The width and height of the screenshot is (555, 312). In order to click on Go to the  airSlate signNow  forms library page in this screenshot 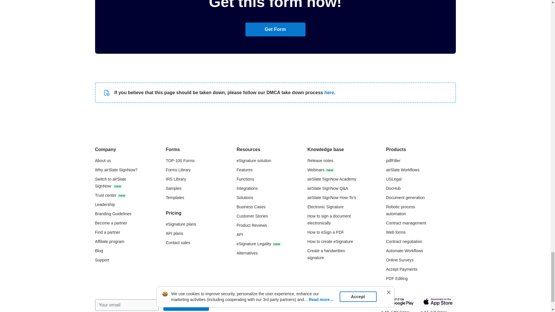, I will do `click(178, 170)`.